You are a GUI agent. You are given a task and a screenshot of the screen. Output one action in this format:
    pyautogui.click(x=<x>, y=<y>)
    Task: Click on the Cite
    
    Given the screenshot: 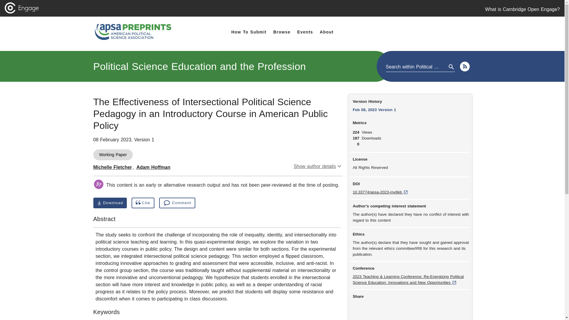 What is the action you would take?
    pyautogui.click(x=143, y=203)
    